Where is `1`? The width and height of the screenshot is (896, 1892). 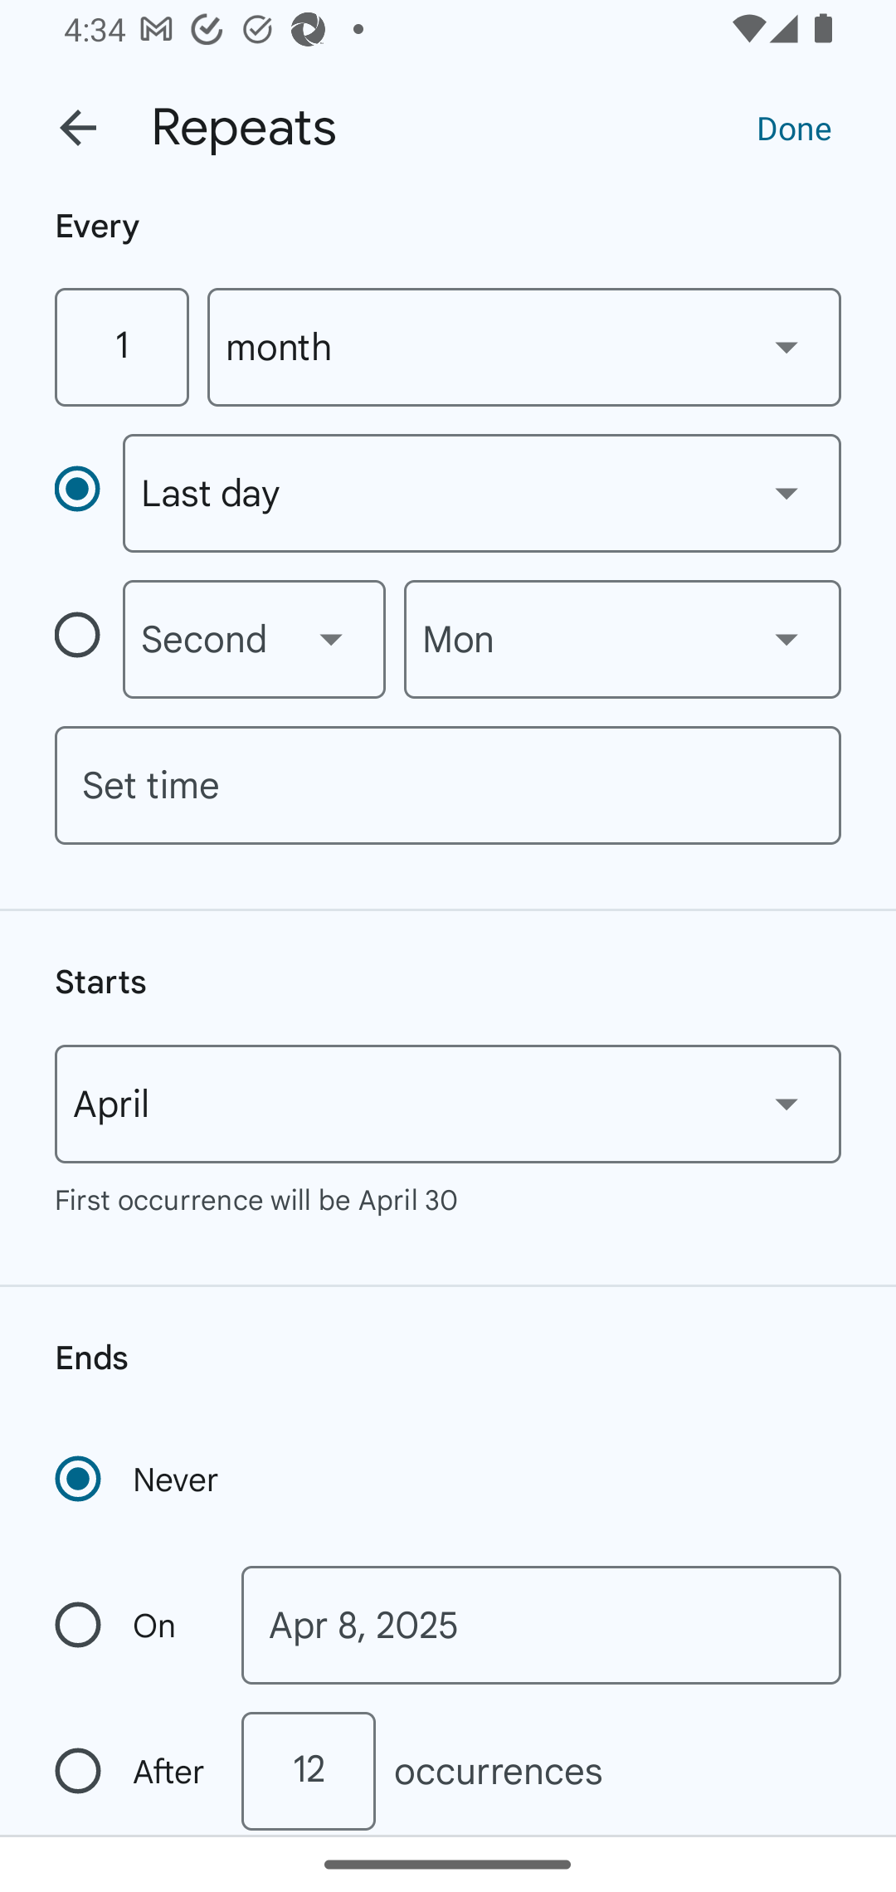 1 is located at coordinates (121, 347).